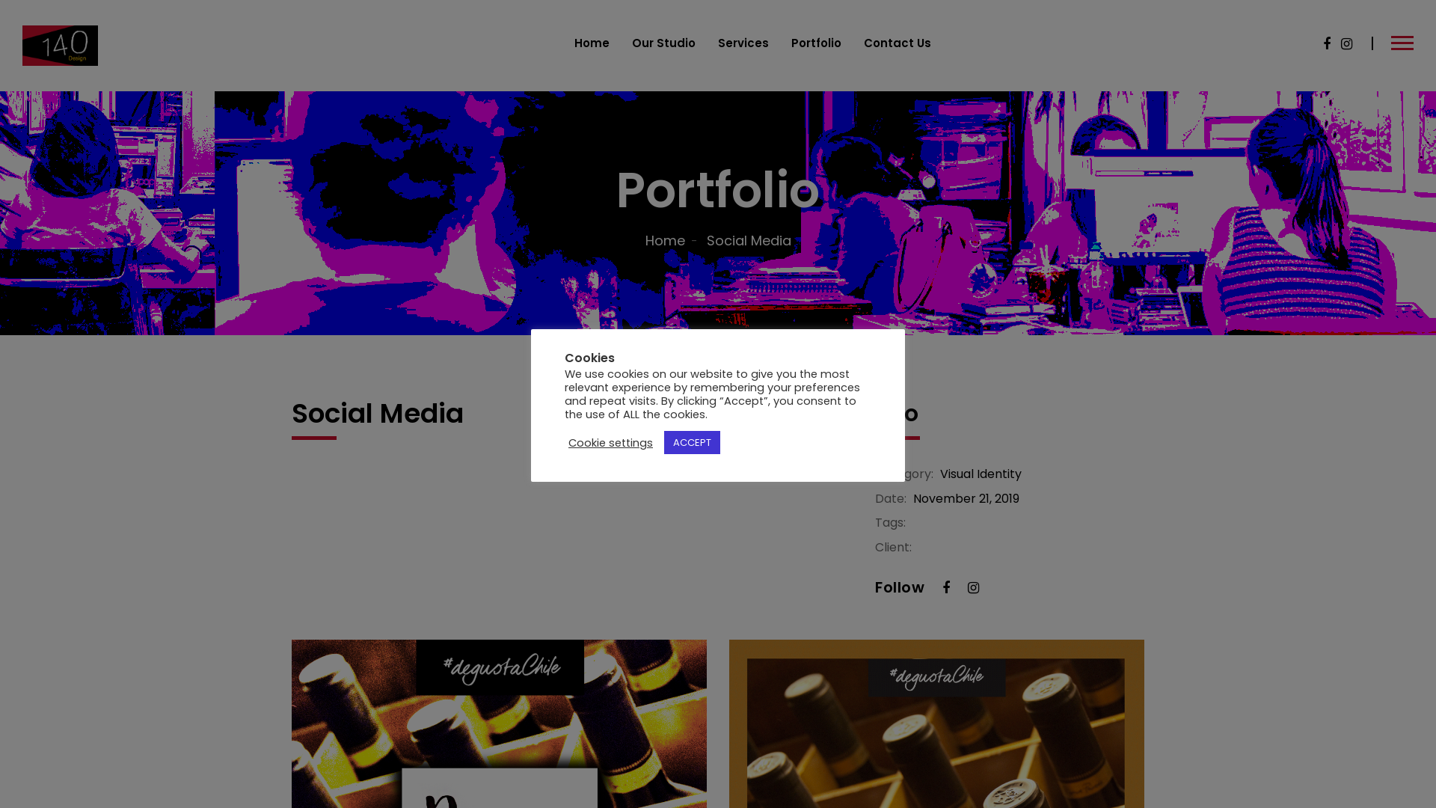 This screenshot has height=808, width=1436. What do you see at coordinates (592, 43) in the screenshot?
I see `Home` at bounding box center [592, 43].